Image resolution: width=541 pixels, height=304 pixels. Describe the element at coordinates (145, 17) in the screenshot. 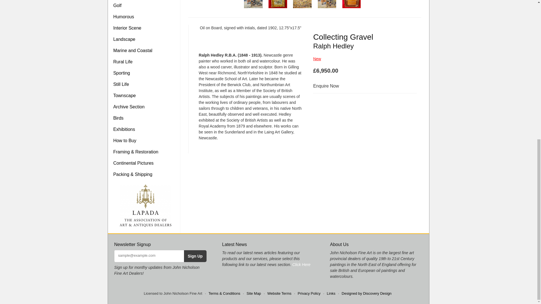

I see `Humorous` at that location.